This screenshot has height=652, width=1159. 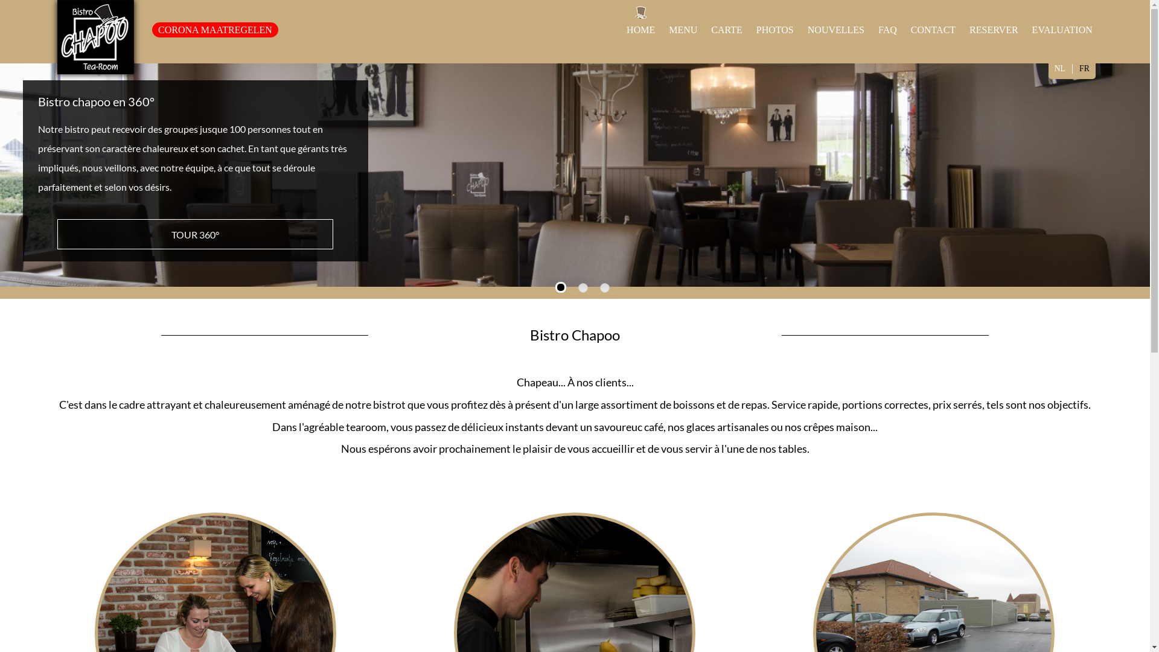 What do you see at coordinates (887, 30) in the screenshot?
I see `FAQ` at bounding box center [887, 30].